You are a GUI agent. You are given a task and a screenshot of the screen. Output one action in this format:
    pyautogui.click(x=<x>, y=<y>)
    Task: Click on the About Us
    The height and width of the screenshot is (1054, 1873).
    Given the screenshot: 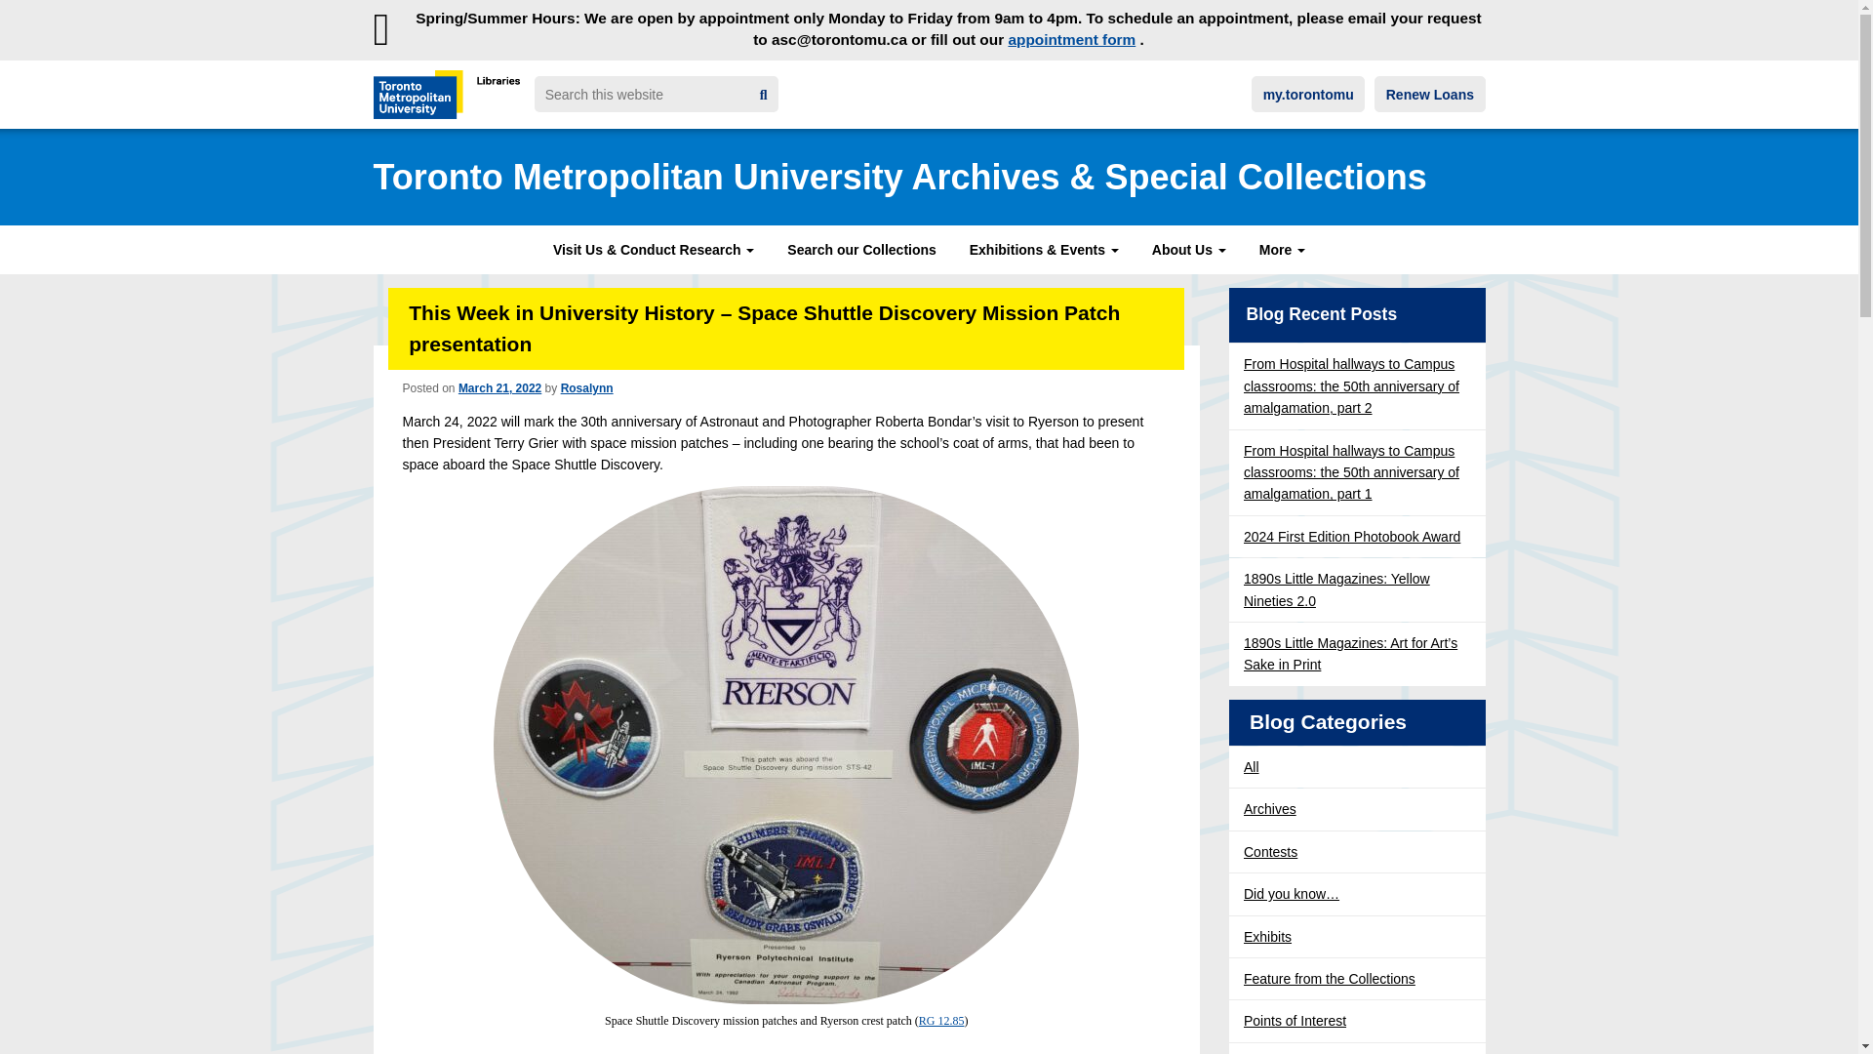 What is the action you would take?
    pyautogui.click(x=1188, y=250)
    